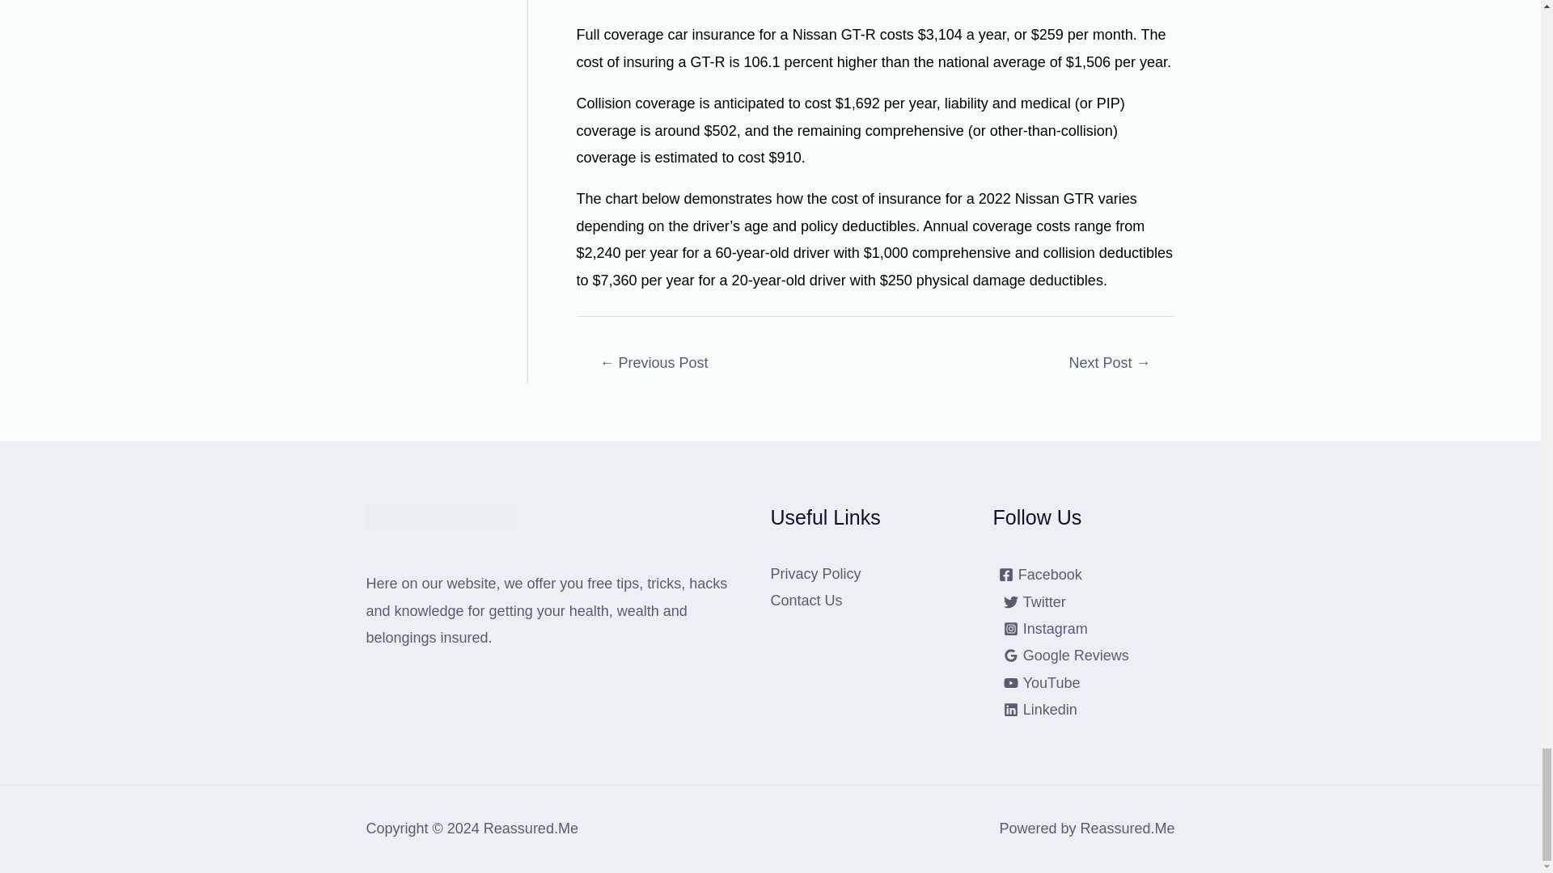 This screenshot has height=873, width=1553. I want to click on Instagram, so click(1045, 629).